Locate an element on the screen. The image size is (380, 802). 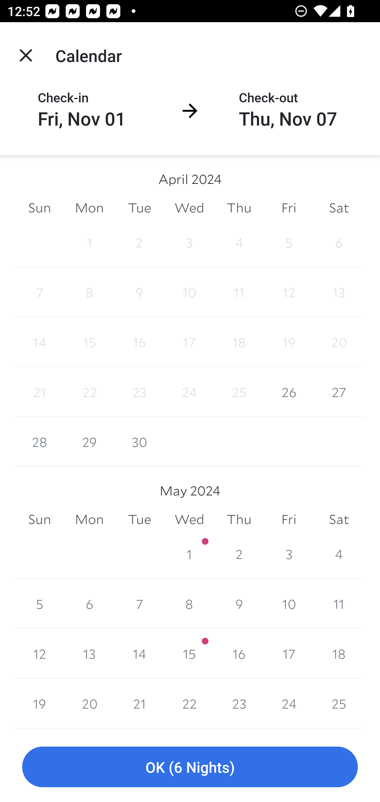
8 8 May 2024 is located at coordinates (189, 604).